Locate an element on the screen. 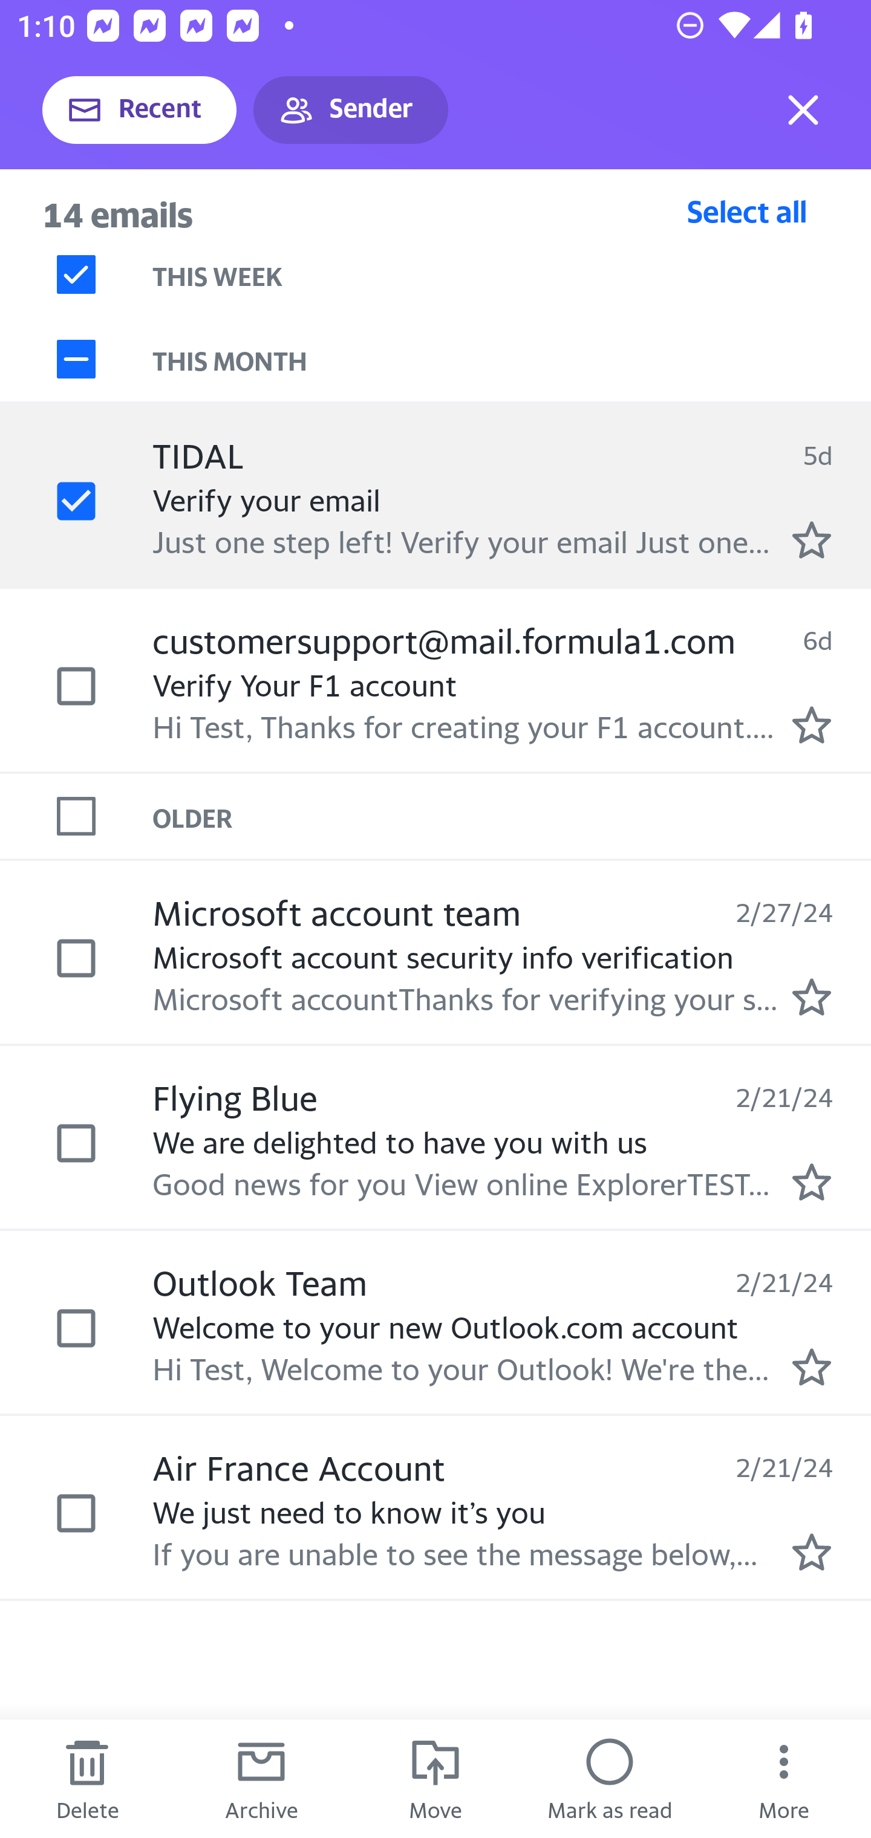 This screenshot has width=871, height=1838. Mark as starred. is located at coordinates (812, 1183).